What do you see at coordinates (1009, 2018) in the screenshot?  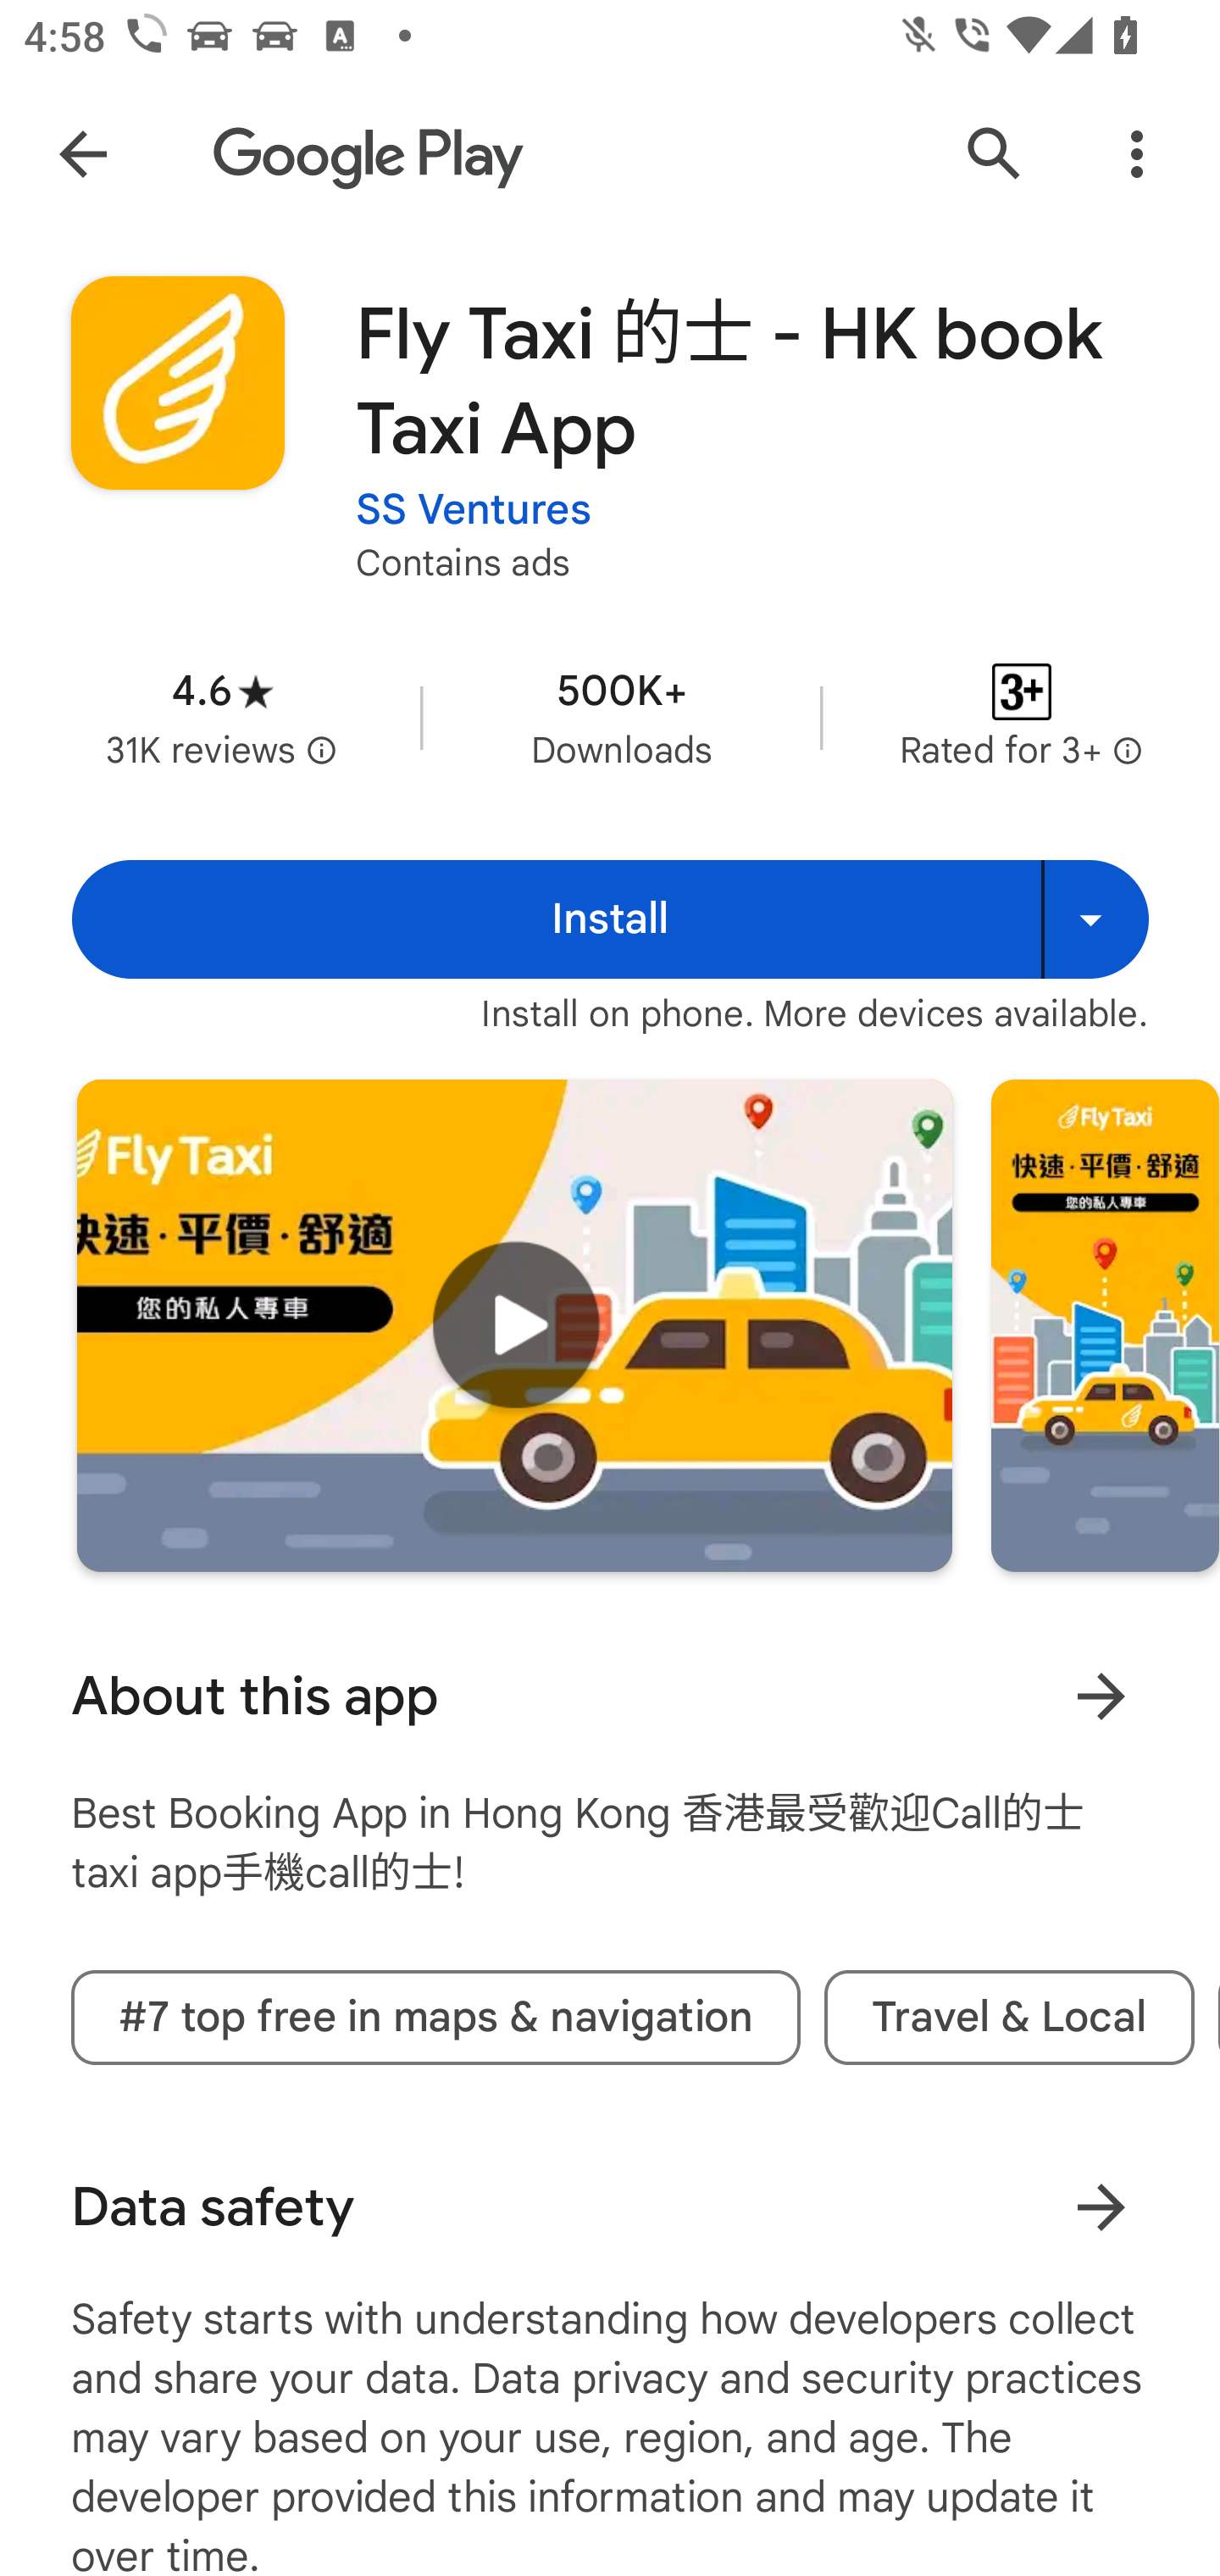 I see `Travel & Local tag` at bounding box center [1009, 2018].